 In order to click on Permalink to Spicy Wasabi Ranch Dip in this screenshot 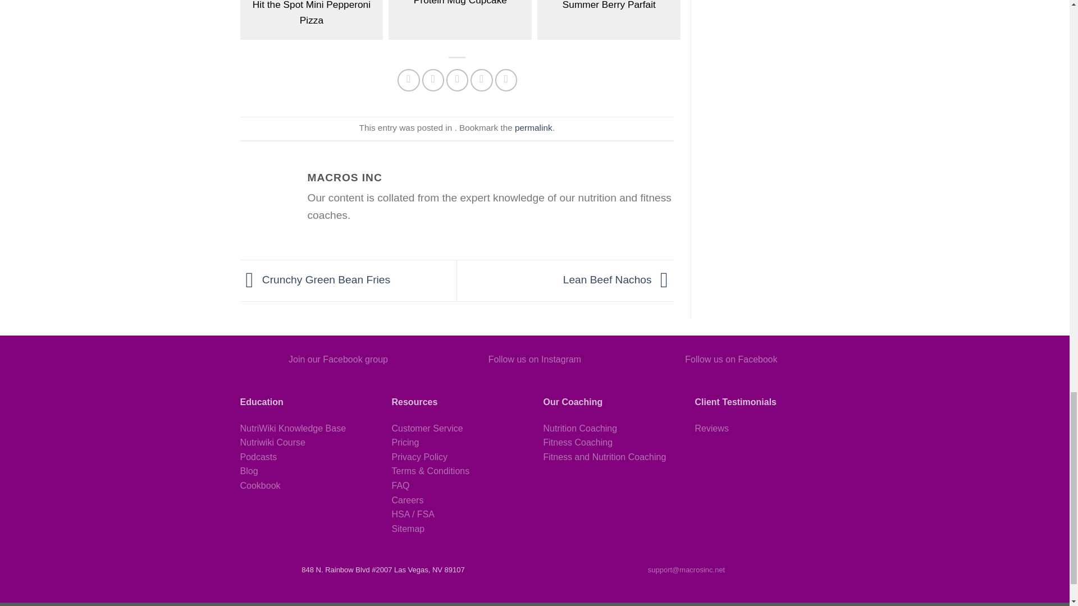, I will do `click(533, 128)`.